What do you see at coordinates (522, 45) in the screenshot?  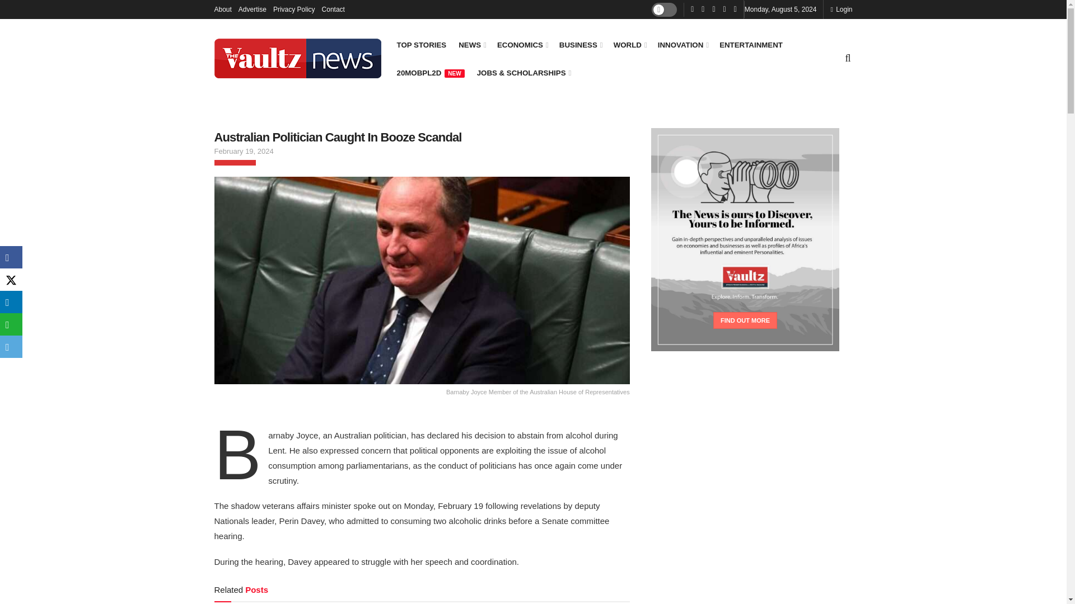 I see `ECONOMICS` at bounding box center [522, 45].